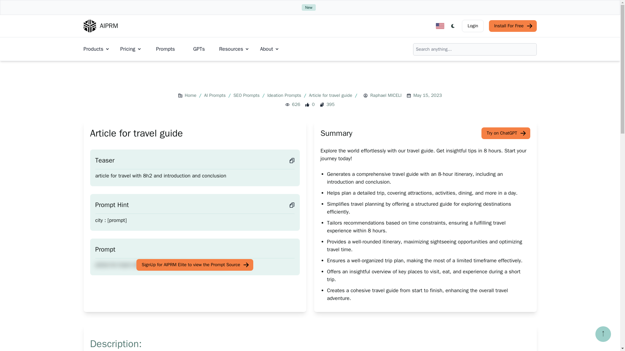 Image resolution: width=625 pixels, height=351 pixels. What do you see at coordinates (165, 49) in the screenshot?
I see `Prompts` at bounding box center [165, 49].